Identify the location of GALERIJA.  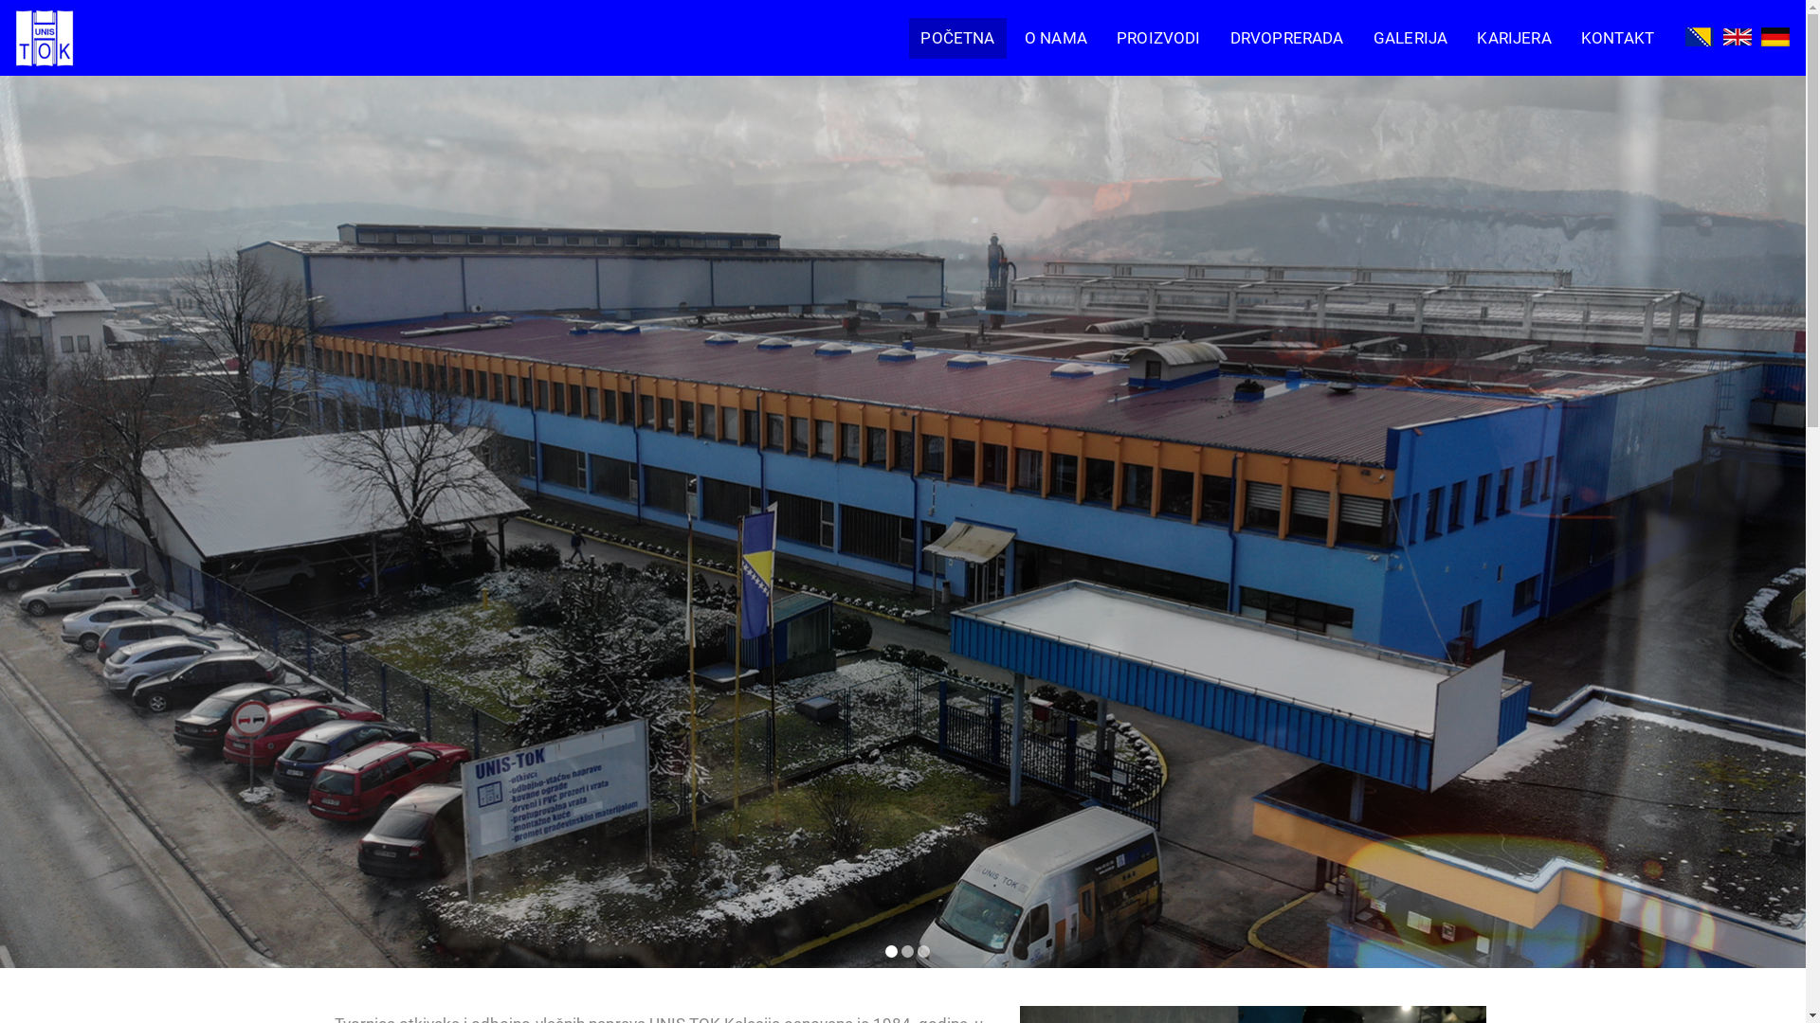
(1410, 38).